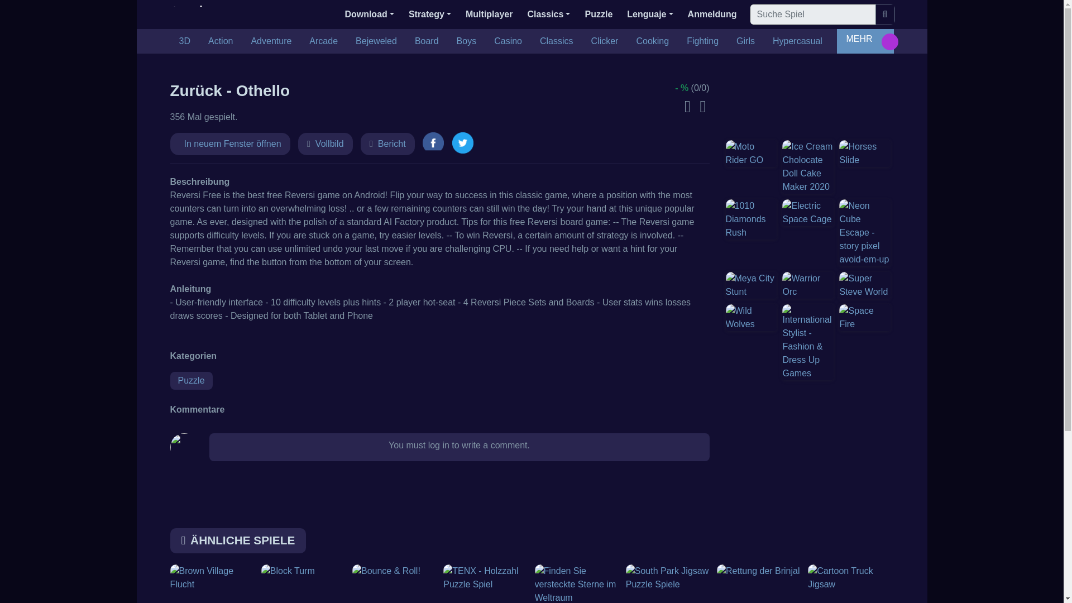 This screenshot has width=1072, height=603. What do you see at coordinates (467, 41) in the screenshot?
I see `Boys` at bounding box center [467, 41].